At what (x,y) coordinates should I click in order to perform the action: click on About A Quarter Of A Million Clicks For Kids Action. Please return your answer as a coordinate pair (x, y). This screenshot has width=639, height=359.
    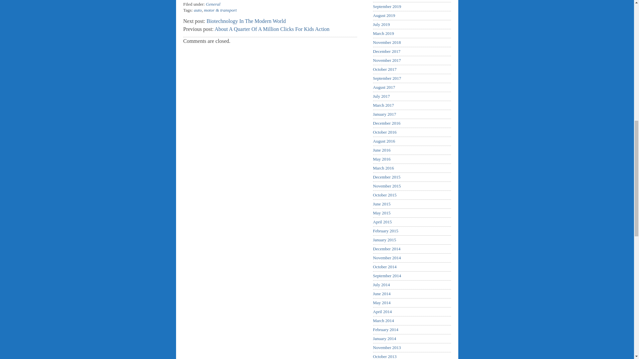
    Looking at the image, I should click on (272, 29).